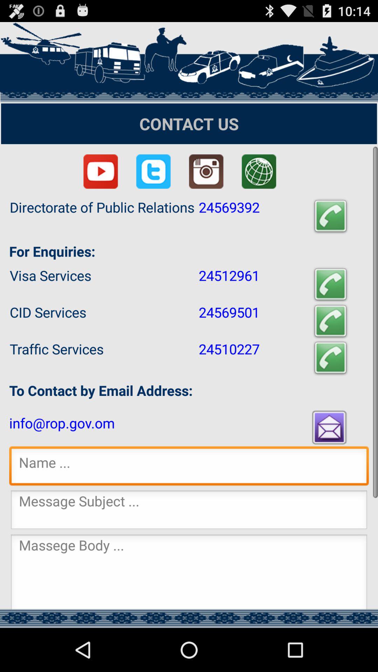 This screenshot has width=378, height=672. I want to click on call, so click(330, 358).